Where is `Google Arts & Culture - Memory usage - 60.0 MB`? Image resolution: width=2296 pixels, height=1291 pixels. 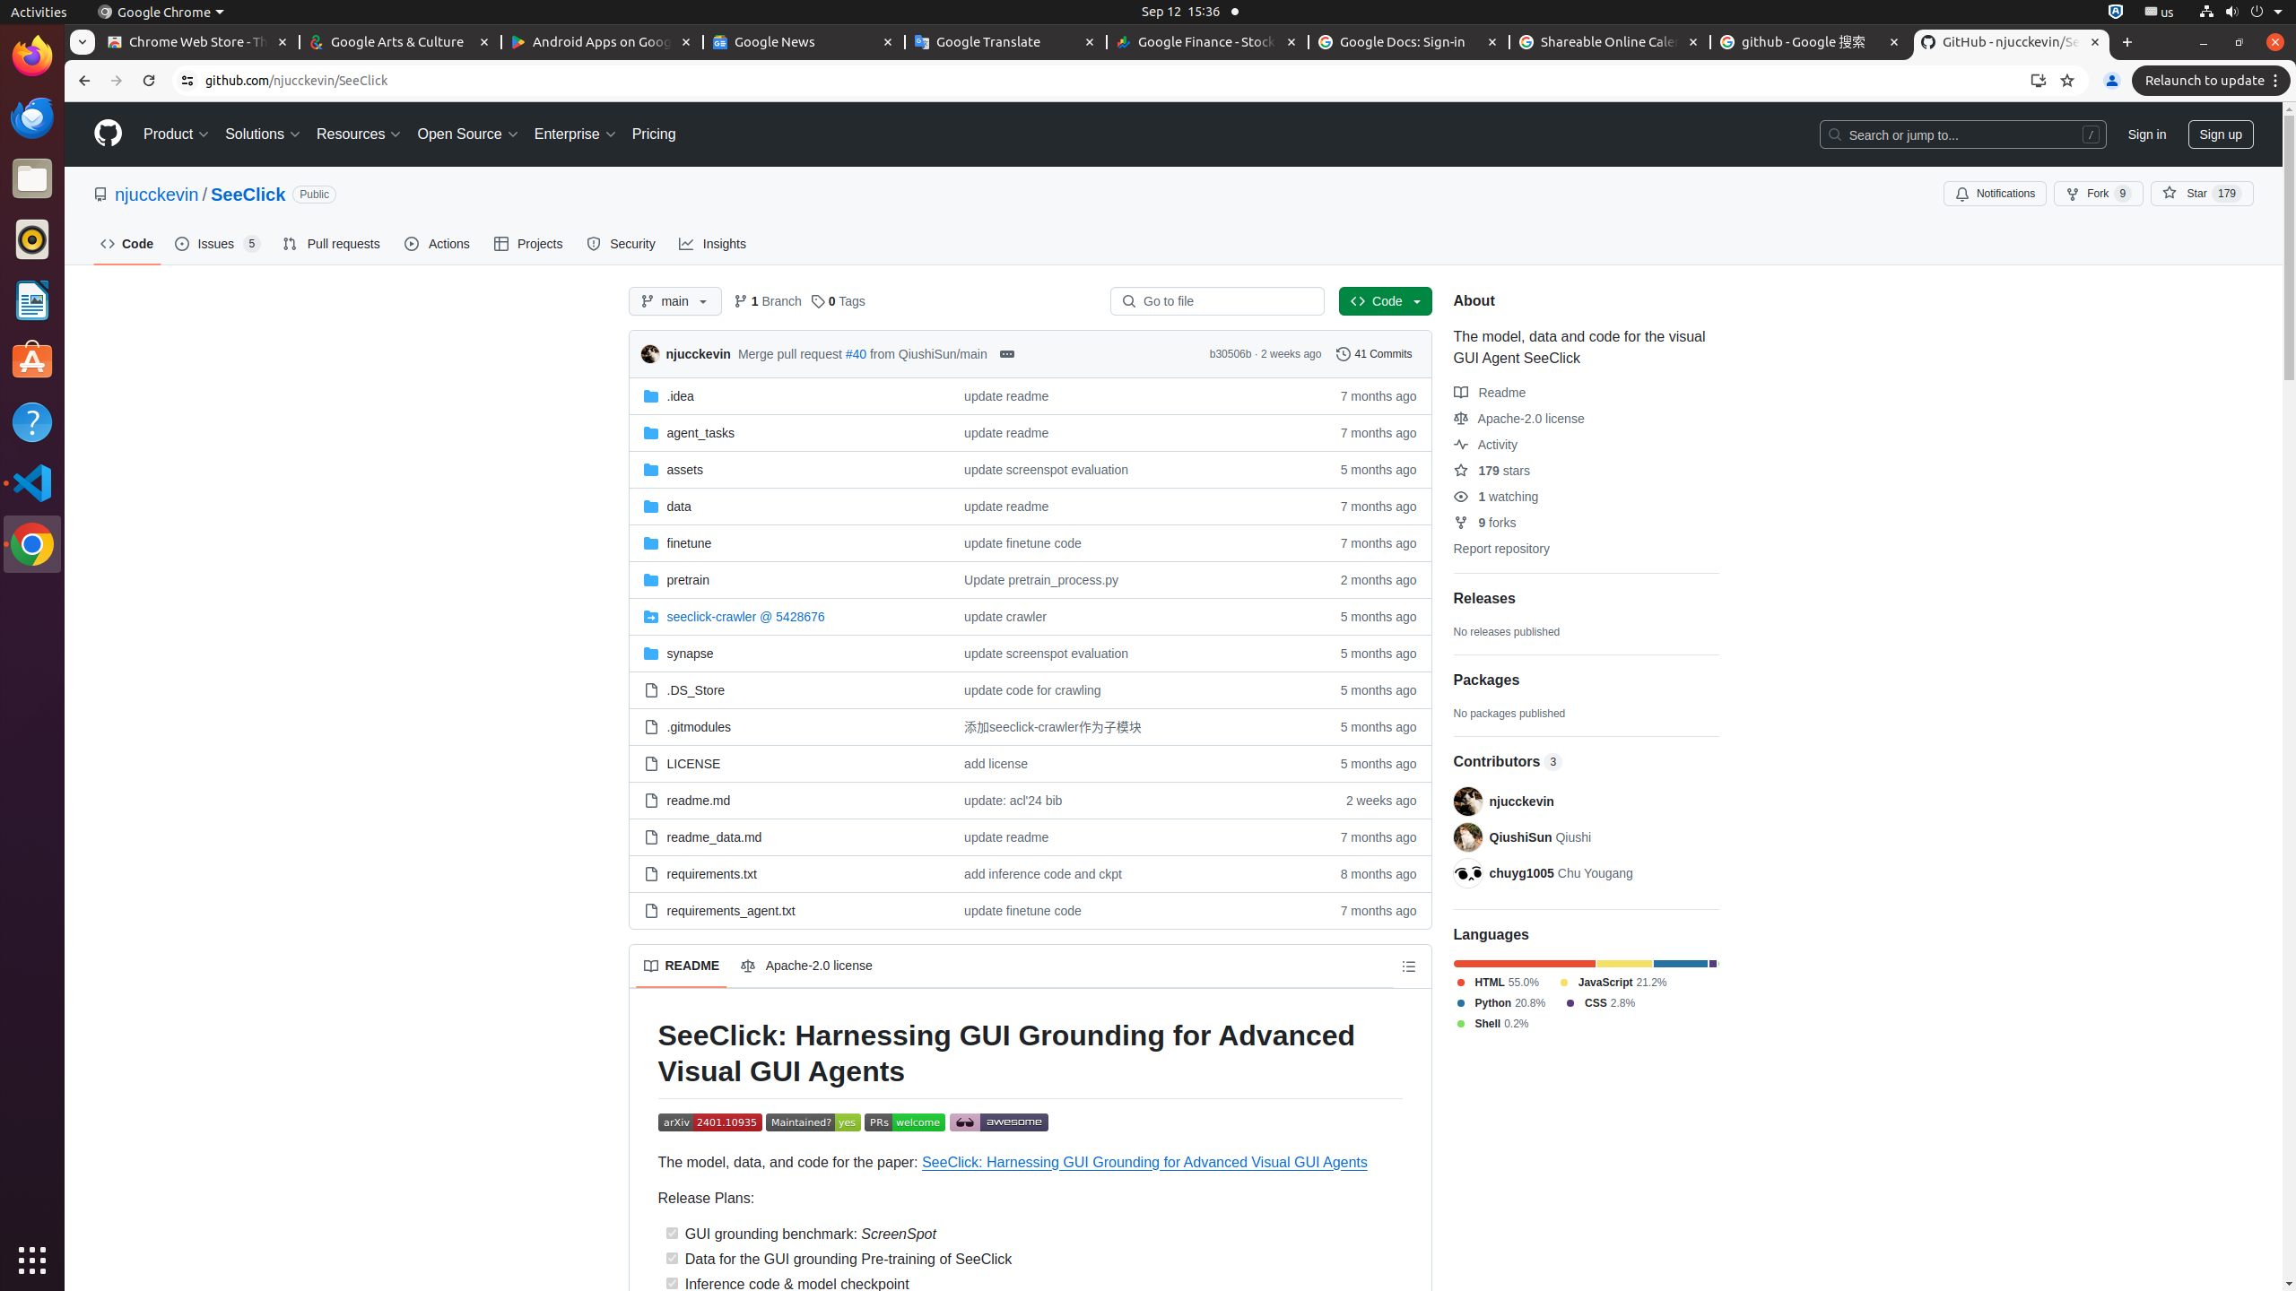
Google Arts & Culture - Memory usage - 60.0 MB is located at coordinates (400, 43).